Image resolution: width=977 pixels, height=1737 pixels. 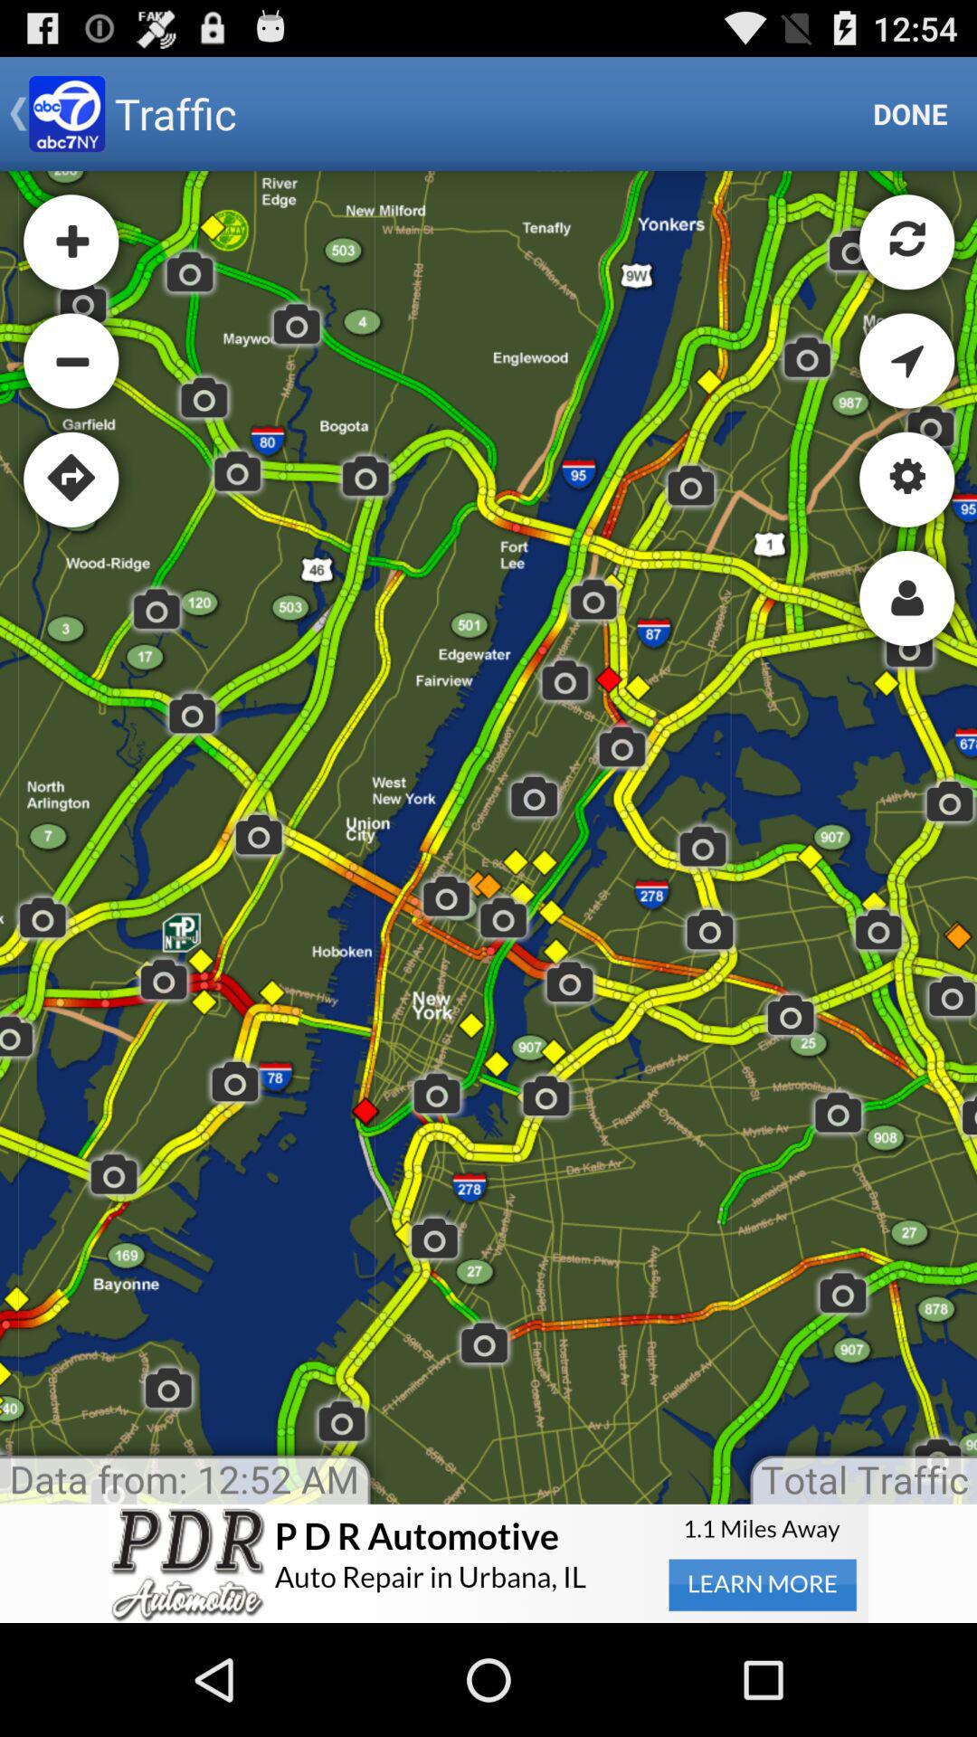 What do you see at coordinates (488, 838) in the screenshot?
I see `google map` at bounding box center [488, 838].